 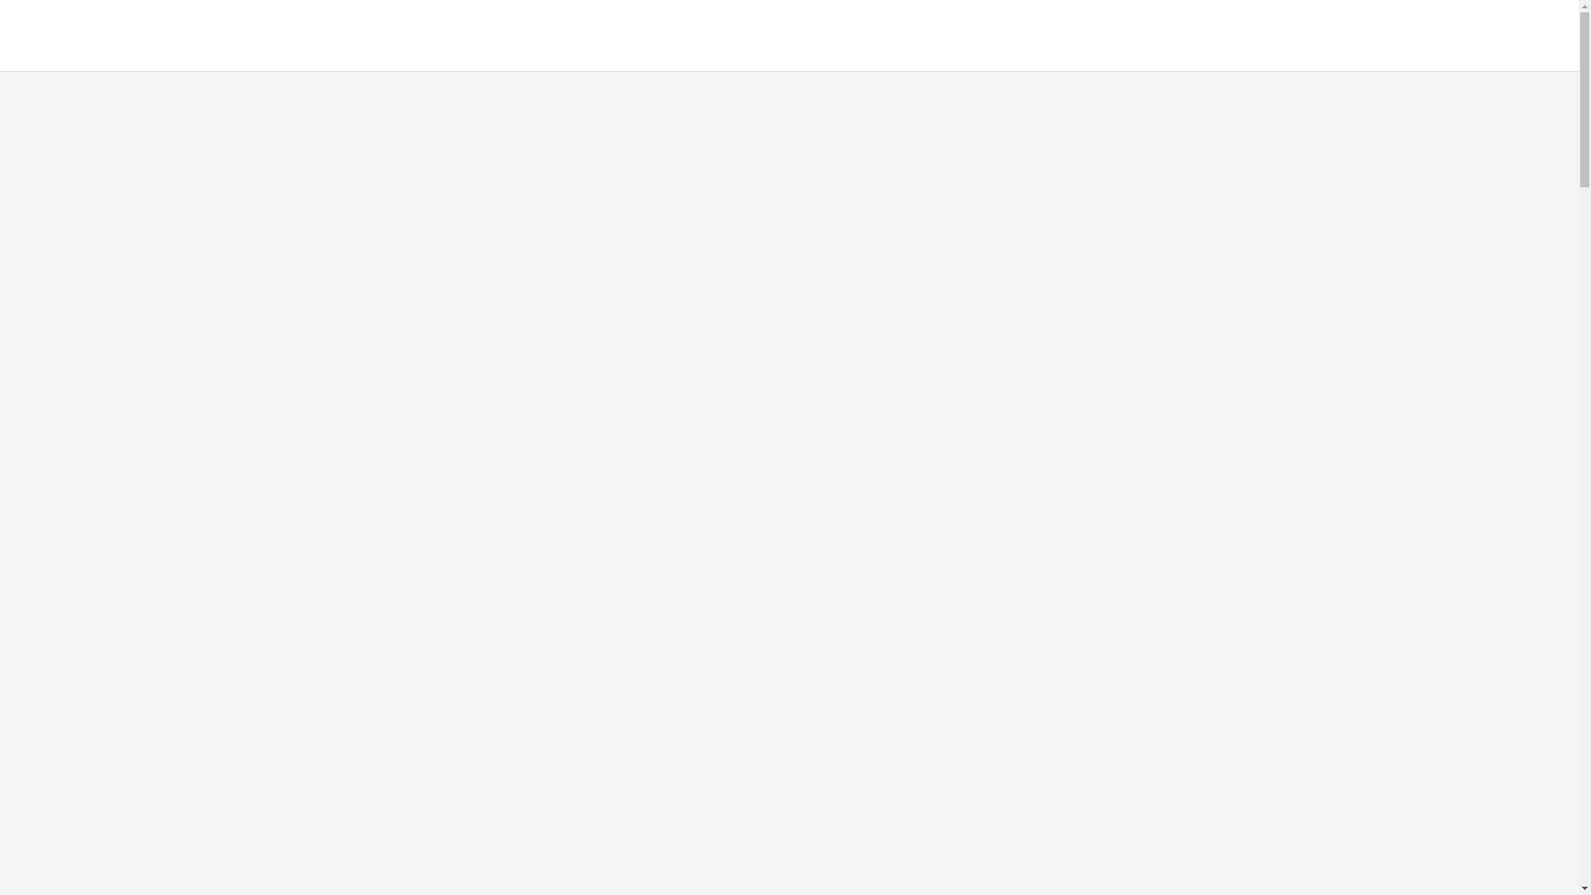 I want to click on CONTACT US, so click(x=1506, y=36).